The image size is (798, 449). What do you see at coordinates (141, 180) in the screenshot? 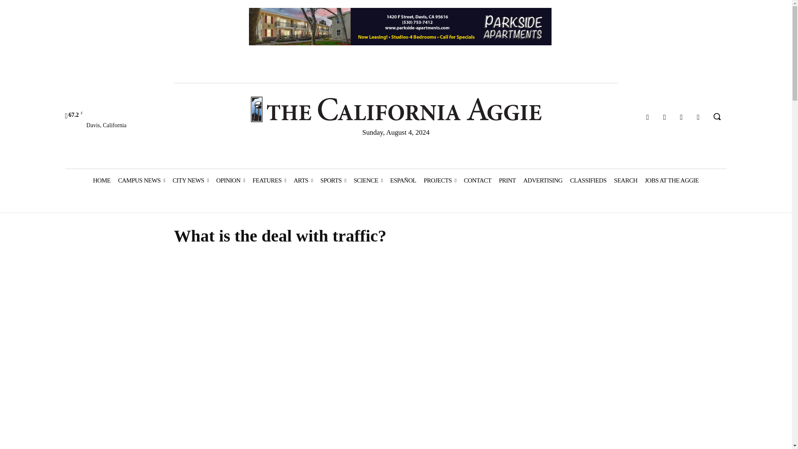
I see `CAMPUS NEWS` at bounding box center [141, 180].